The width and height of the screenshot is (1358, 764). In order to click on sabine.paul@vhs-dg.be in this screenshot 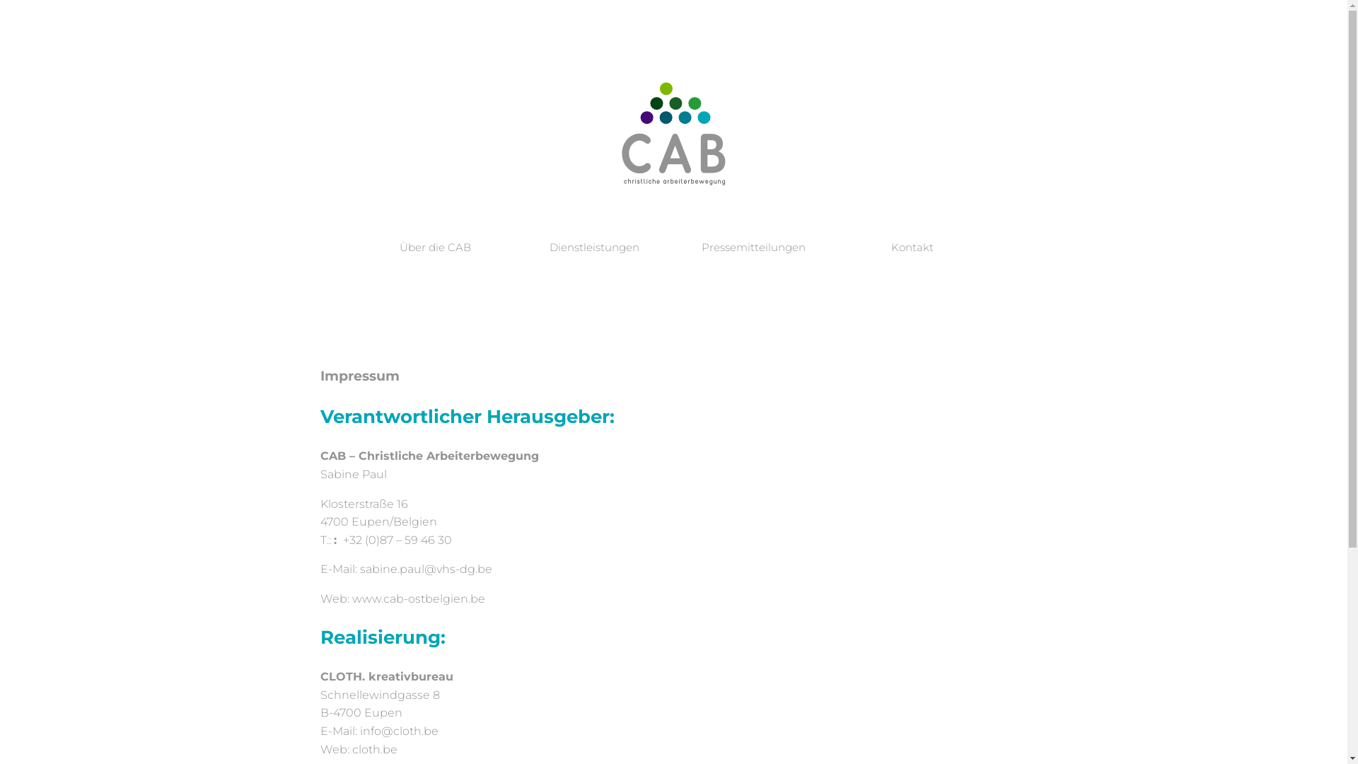, I will do `click(426, 569)`.